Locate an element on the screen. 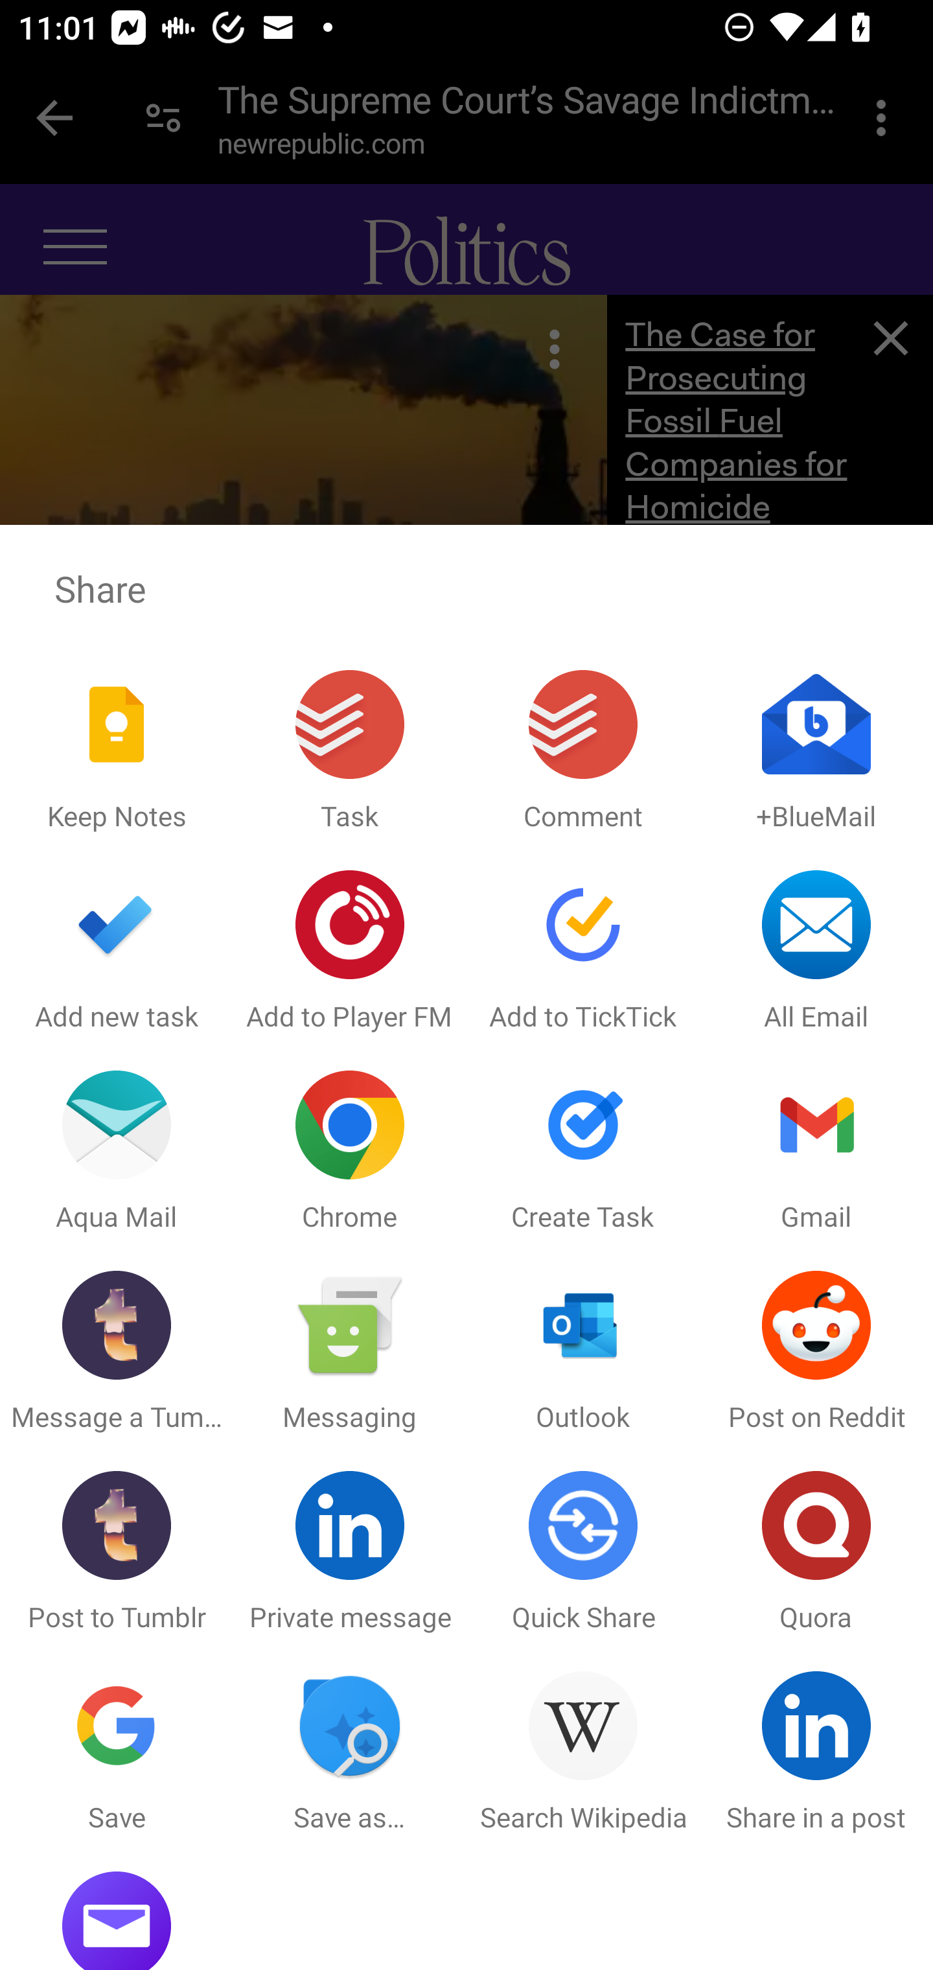 This screenshot has height=1970, width=933. Chrome is located at coordinates (350, 1152).